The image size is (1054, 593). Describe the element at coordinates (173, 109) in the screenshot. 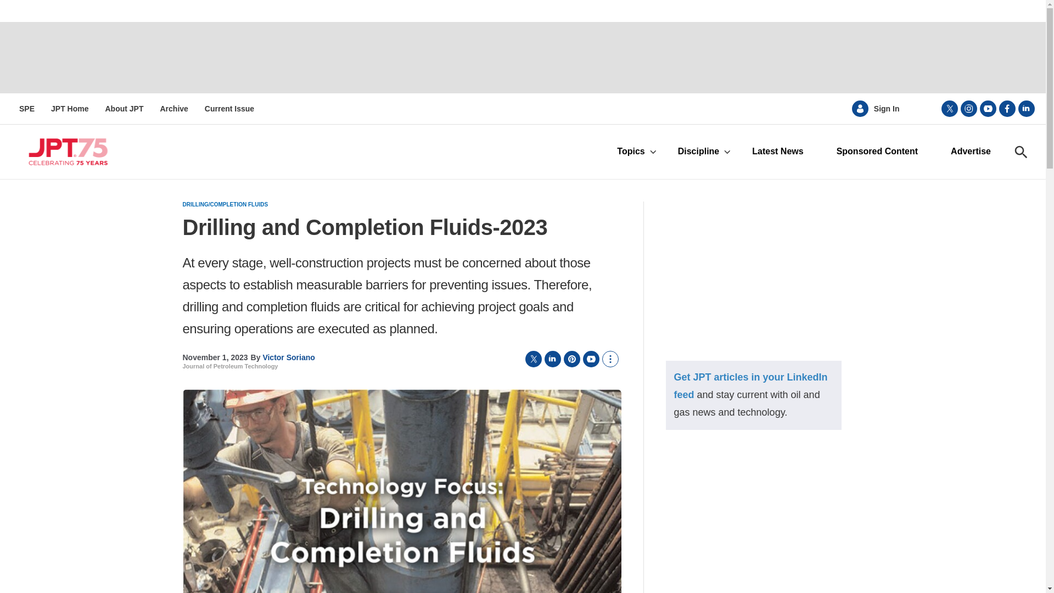

I see `Archive` at that location.